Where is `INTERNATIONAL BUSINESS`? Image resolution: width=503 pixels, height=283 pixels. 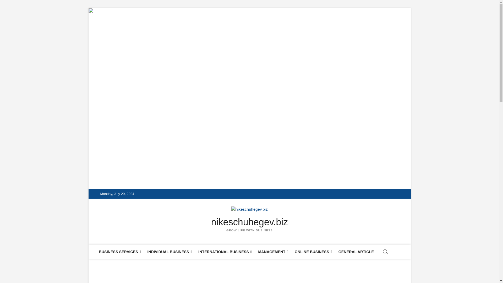 INTERNATIONAL BUSINESS is located at coordinates (225, 252).